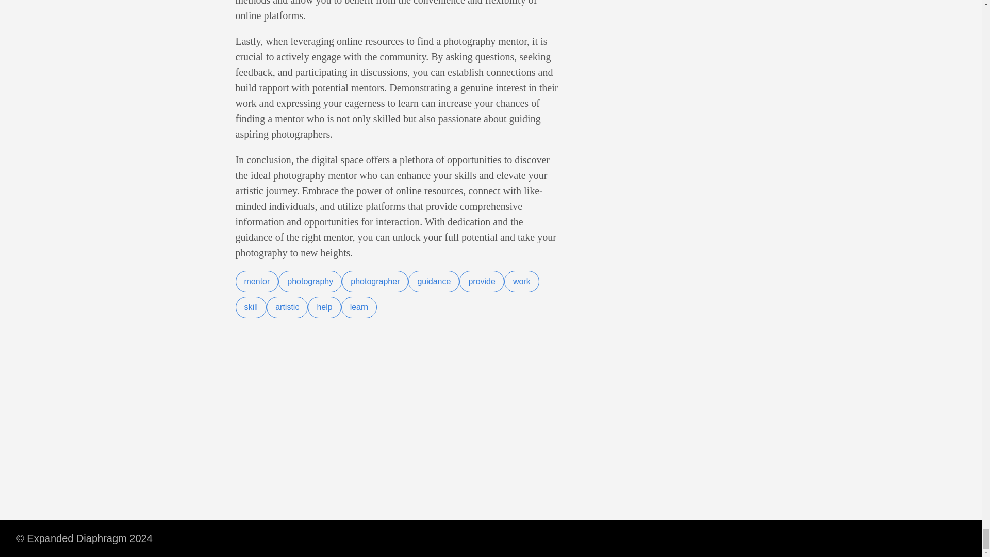 This screenshot has height=557, width=990. Describe the element at coordinates (287, 307) in the screenshot. I see `artistic` at that location.